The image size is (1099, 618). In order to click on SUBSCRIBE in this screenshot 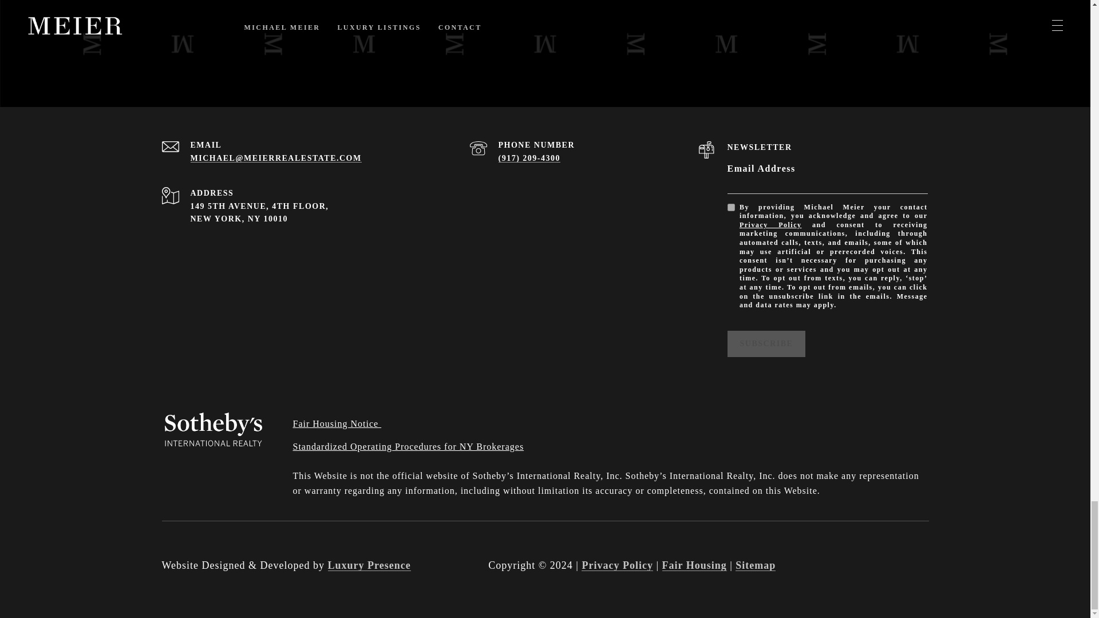, I will do `click(766, 343)`.